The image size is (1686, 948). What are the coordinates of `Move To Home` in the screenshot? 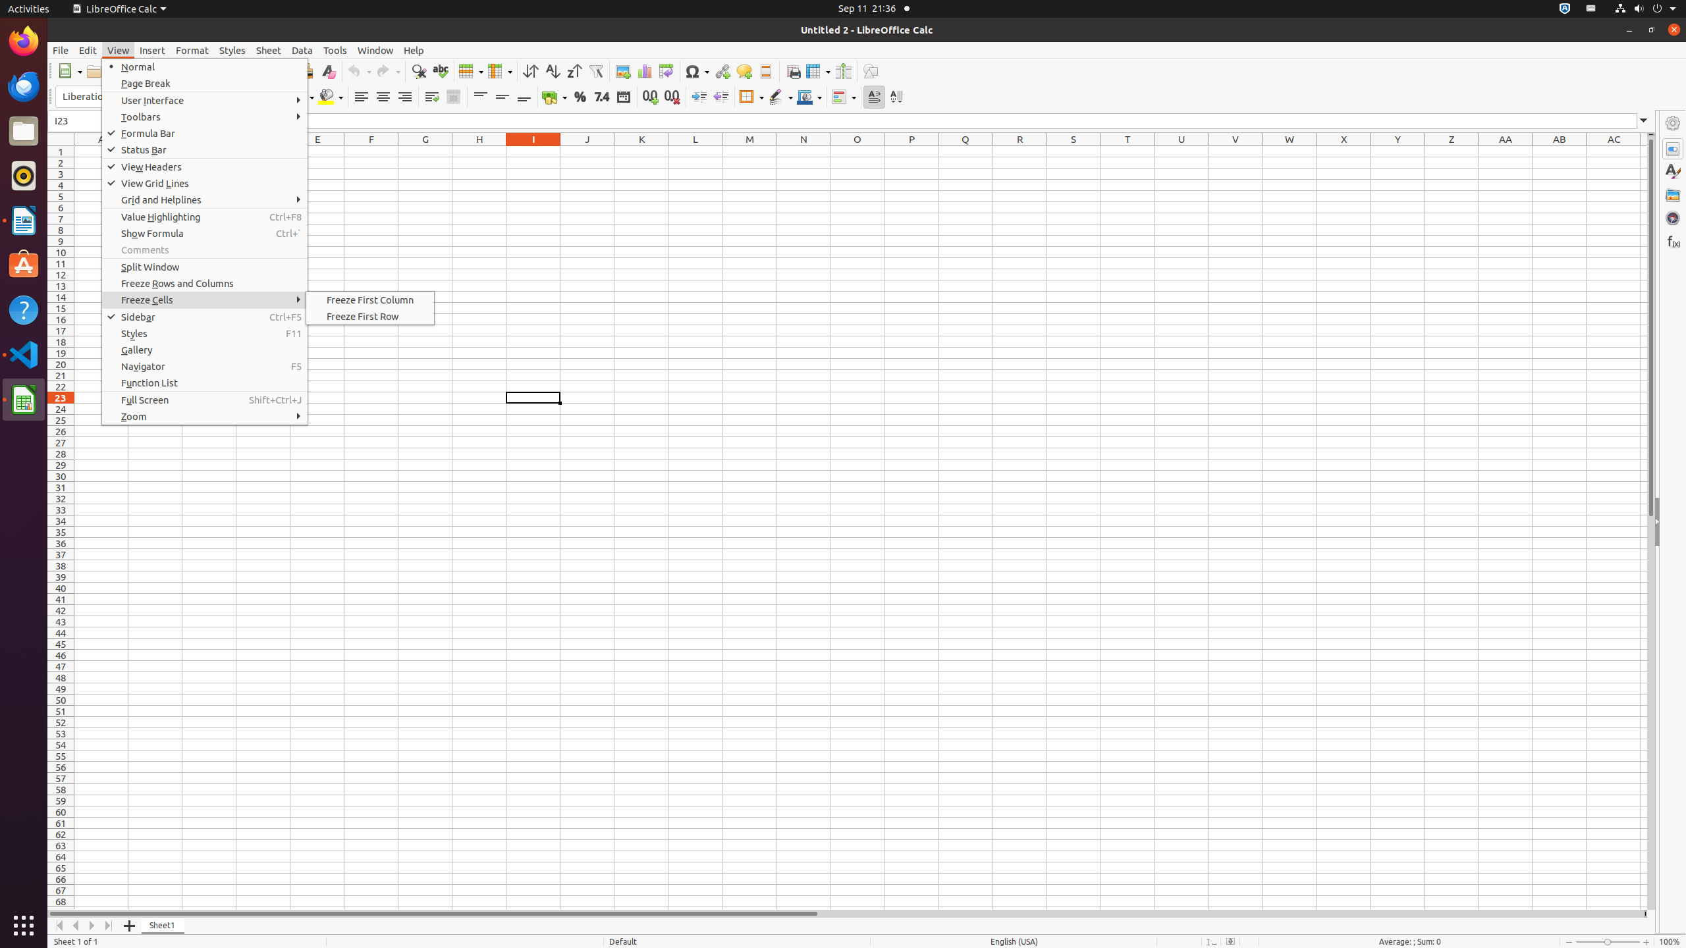 It's located at (59, 926).